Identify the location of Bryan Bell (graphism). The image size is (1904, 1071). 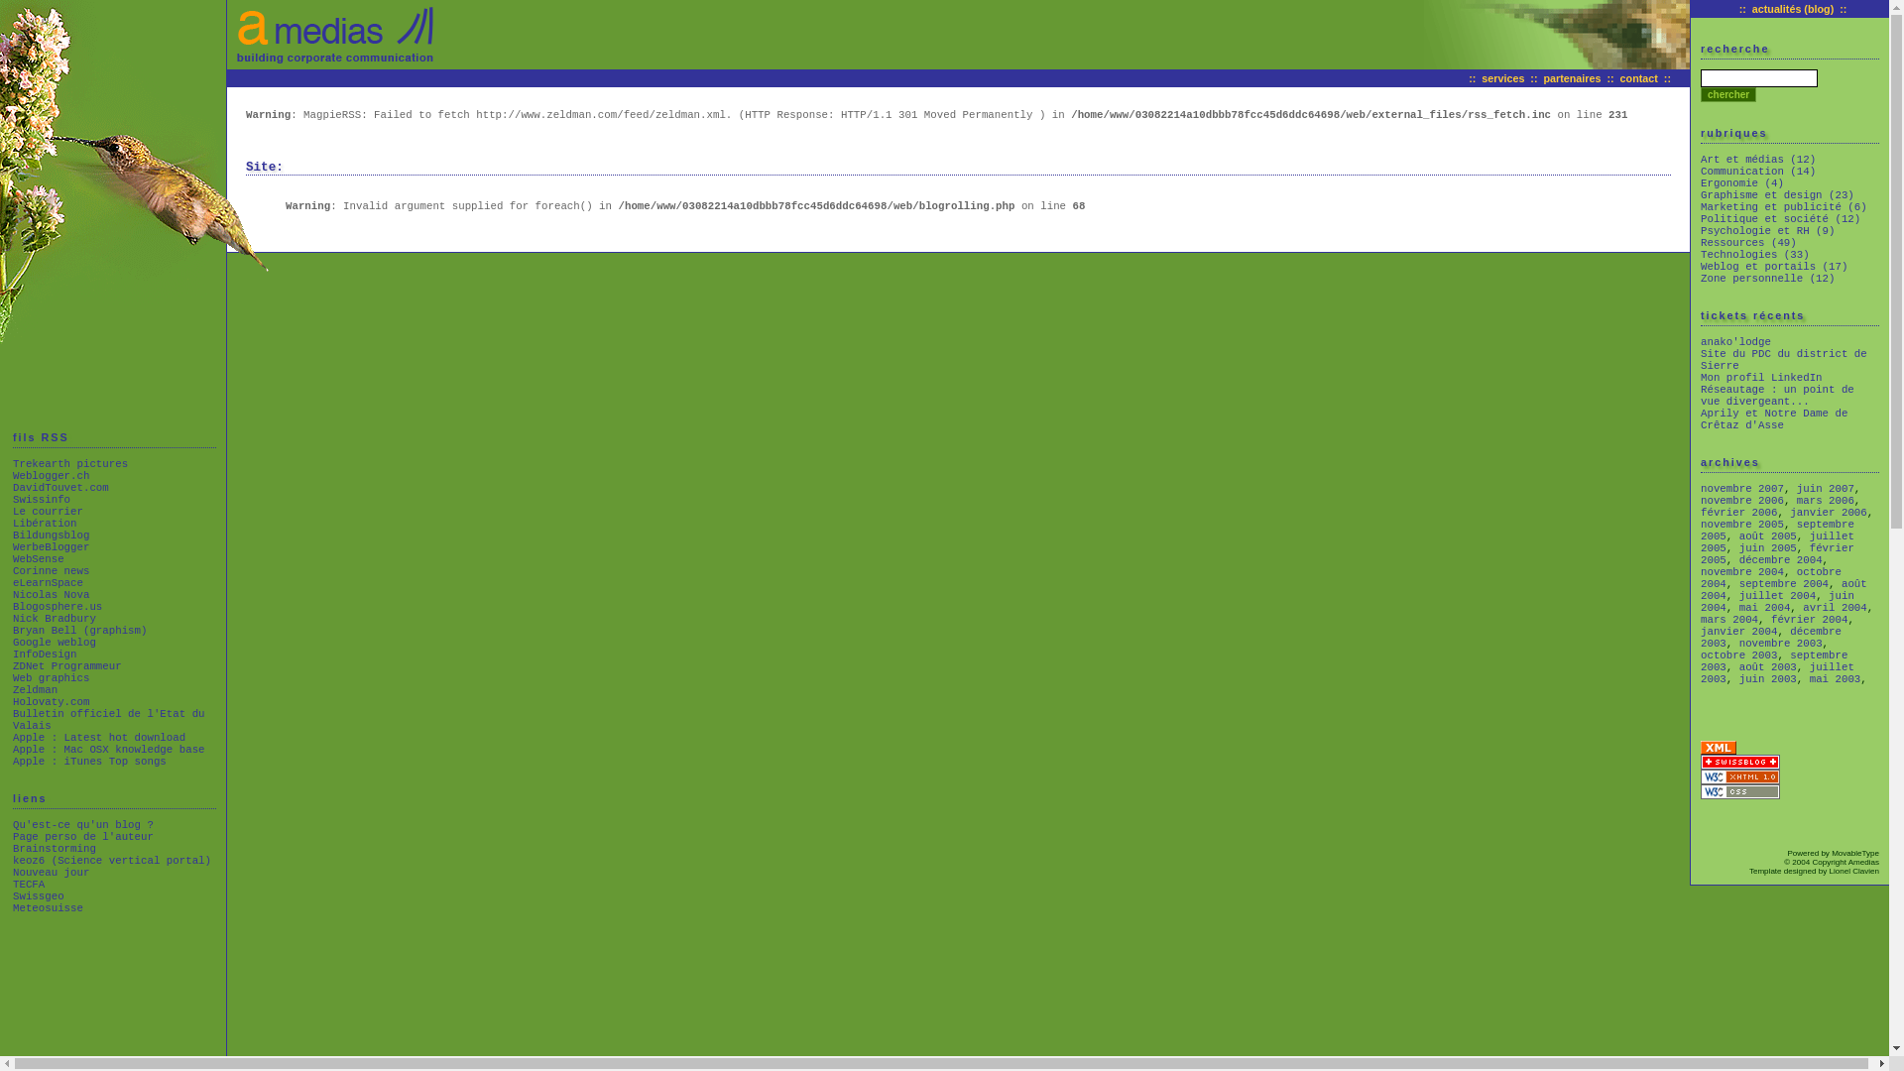
(79, 631).